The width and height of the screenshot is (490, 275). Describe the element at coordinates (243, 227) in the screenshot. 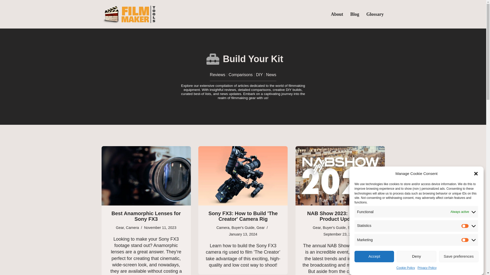

I see `Buyer's Guide` at that location.